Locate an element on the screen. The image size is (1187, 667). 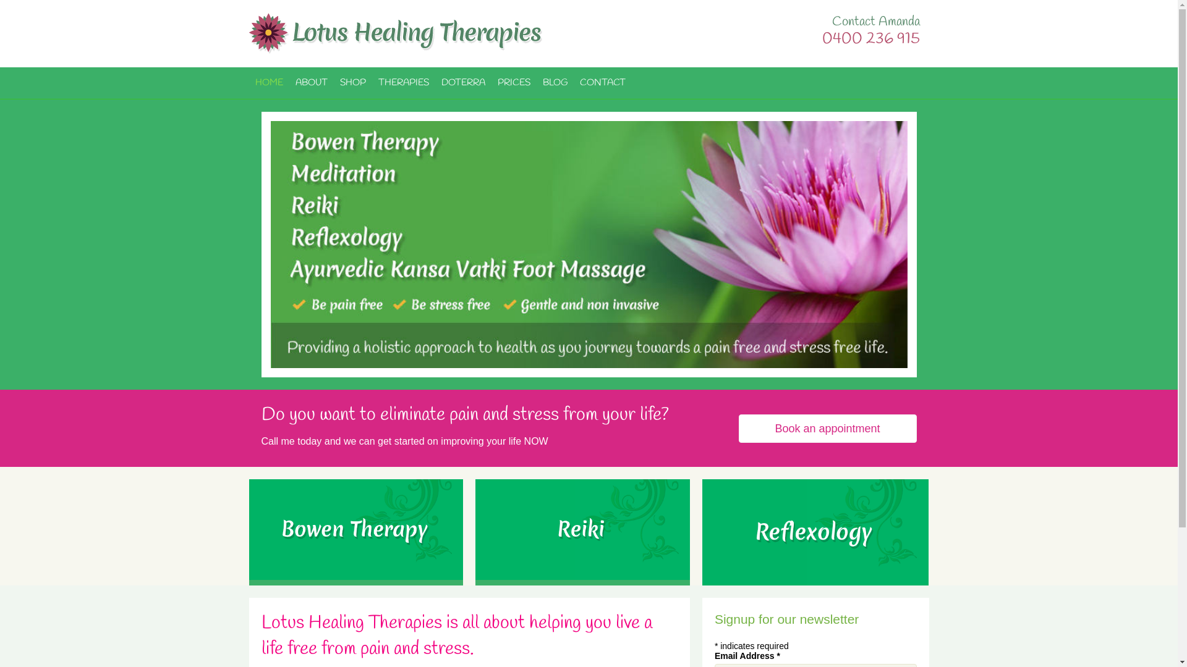
ABOUT is located at coordinates (312, 83).